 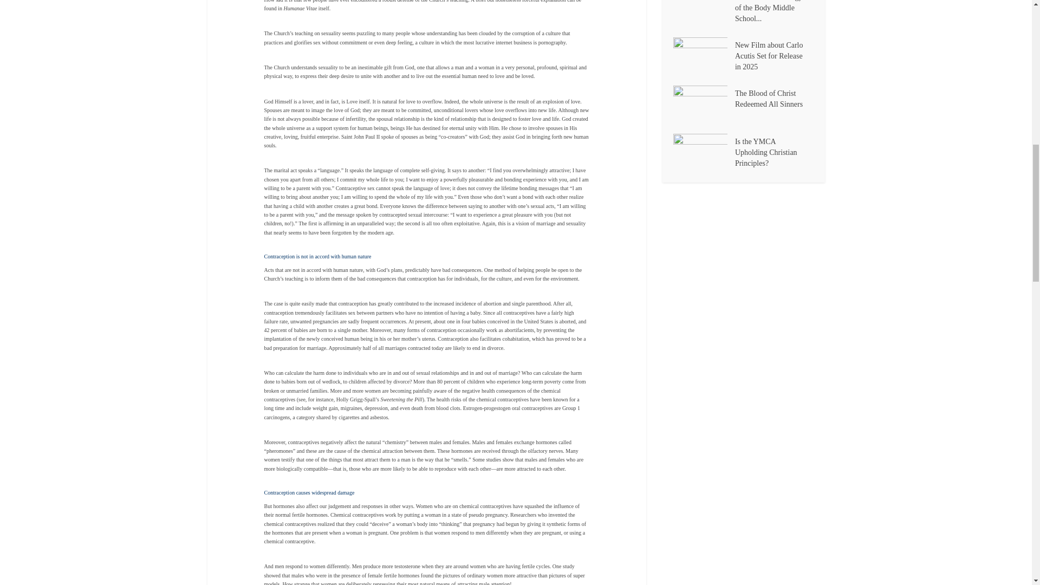 I want to click on New Film about Carlo Acutis Set for Release in 2025, so click(x=775, y=55).